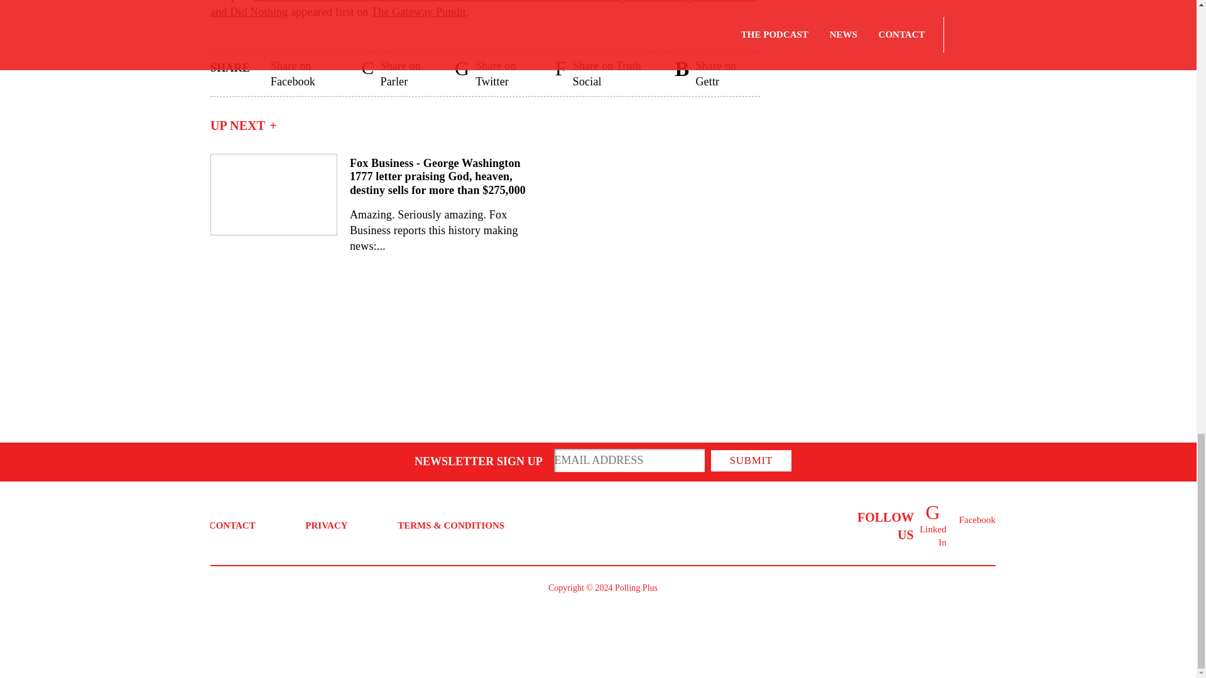 The height and width of the screenshot is (678, 1206). What do you see at coordinates (560, 73) in the screenshot?
I see `Share on Truth Social` at bounding box center [560, 73].